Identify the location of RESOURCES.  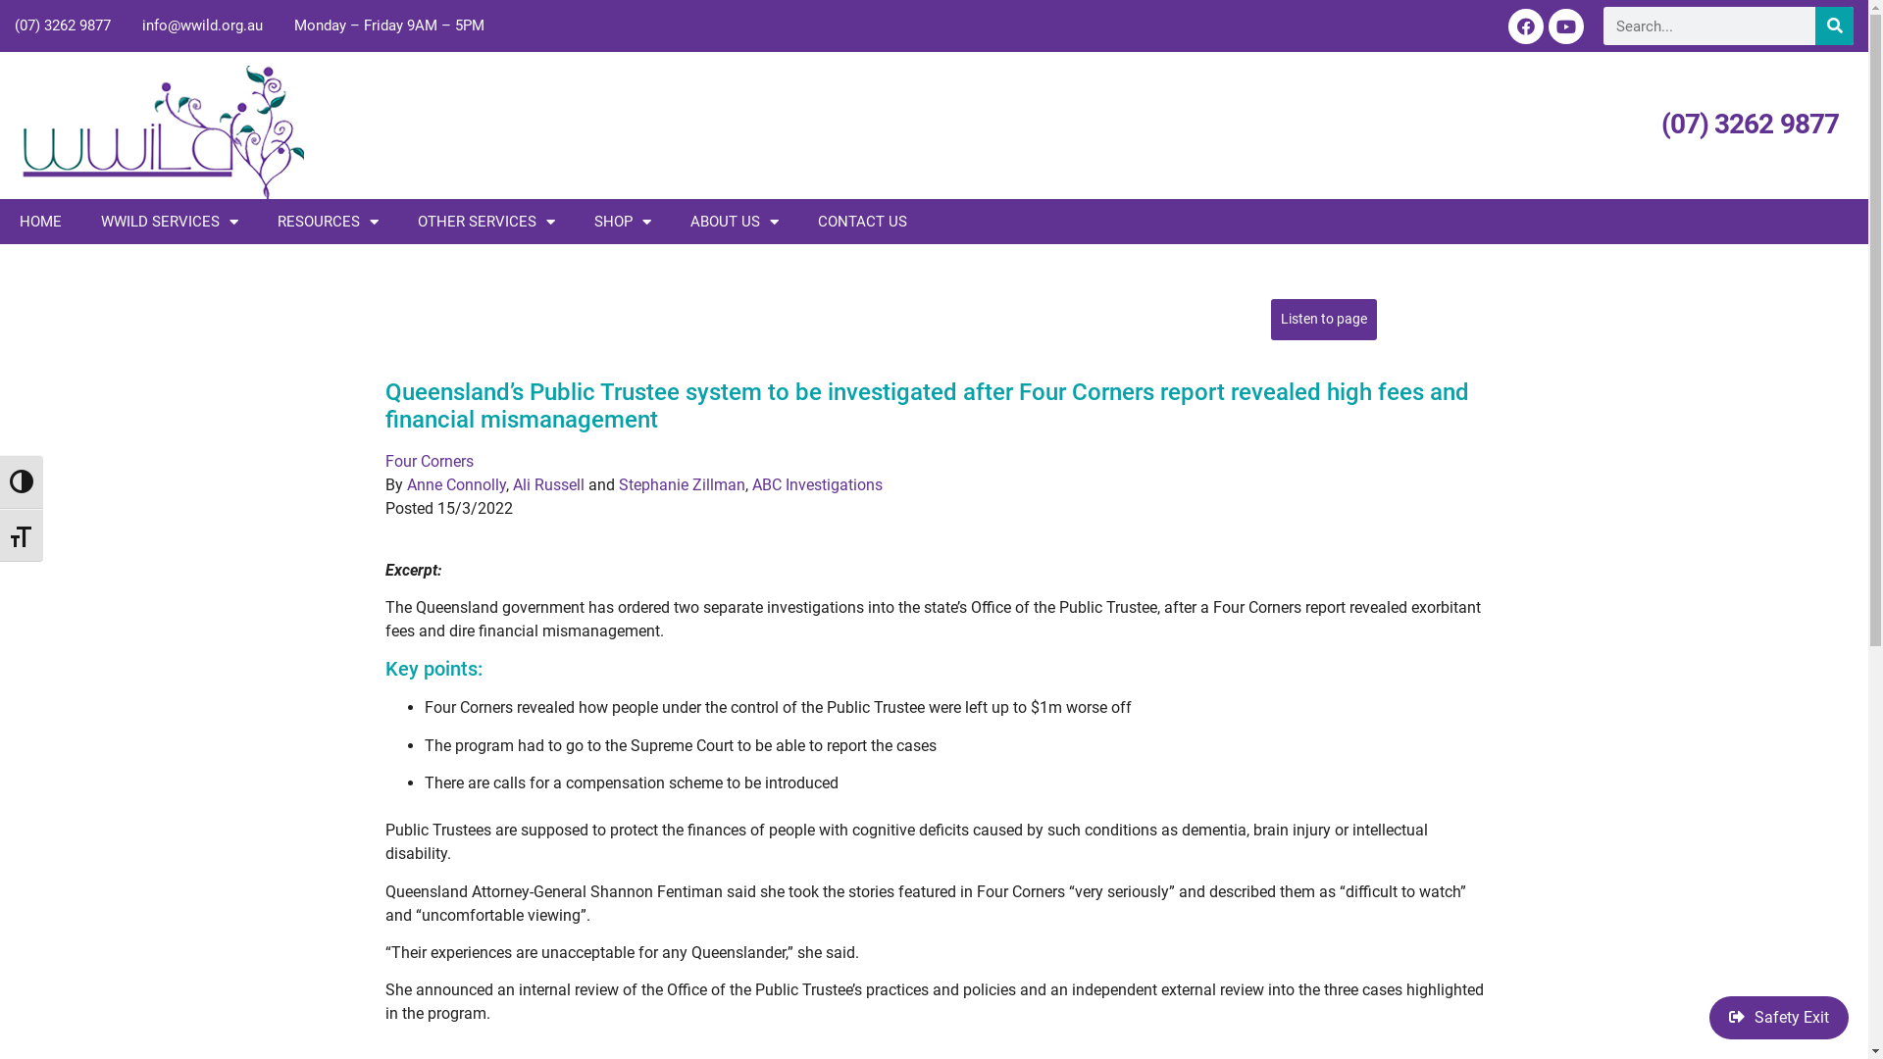
(328, 222).